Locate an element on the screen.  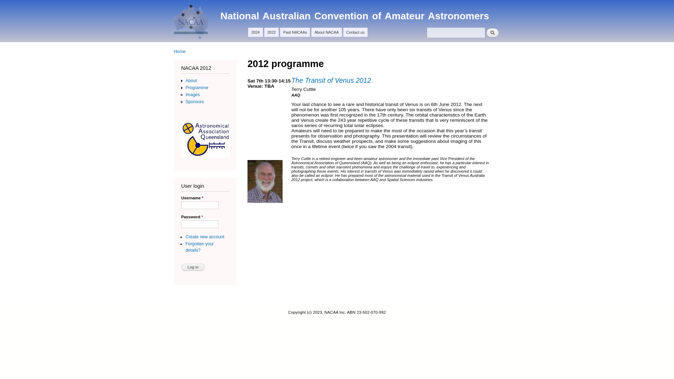
Past NACAAs is located at coordinates (295, 32).